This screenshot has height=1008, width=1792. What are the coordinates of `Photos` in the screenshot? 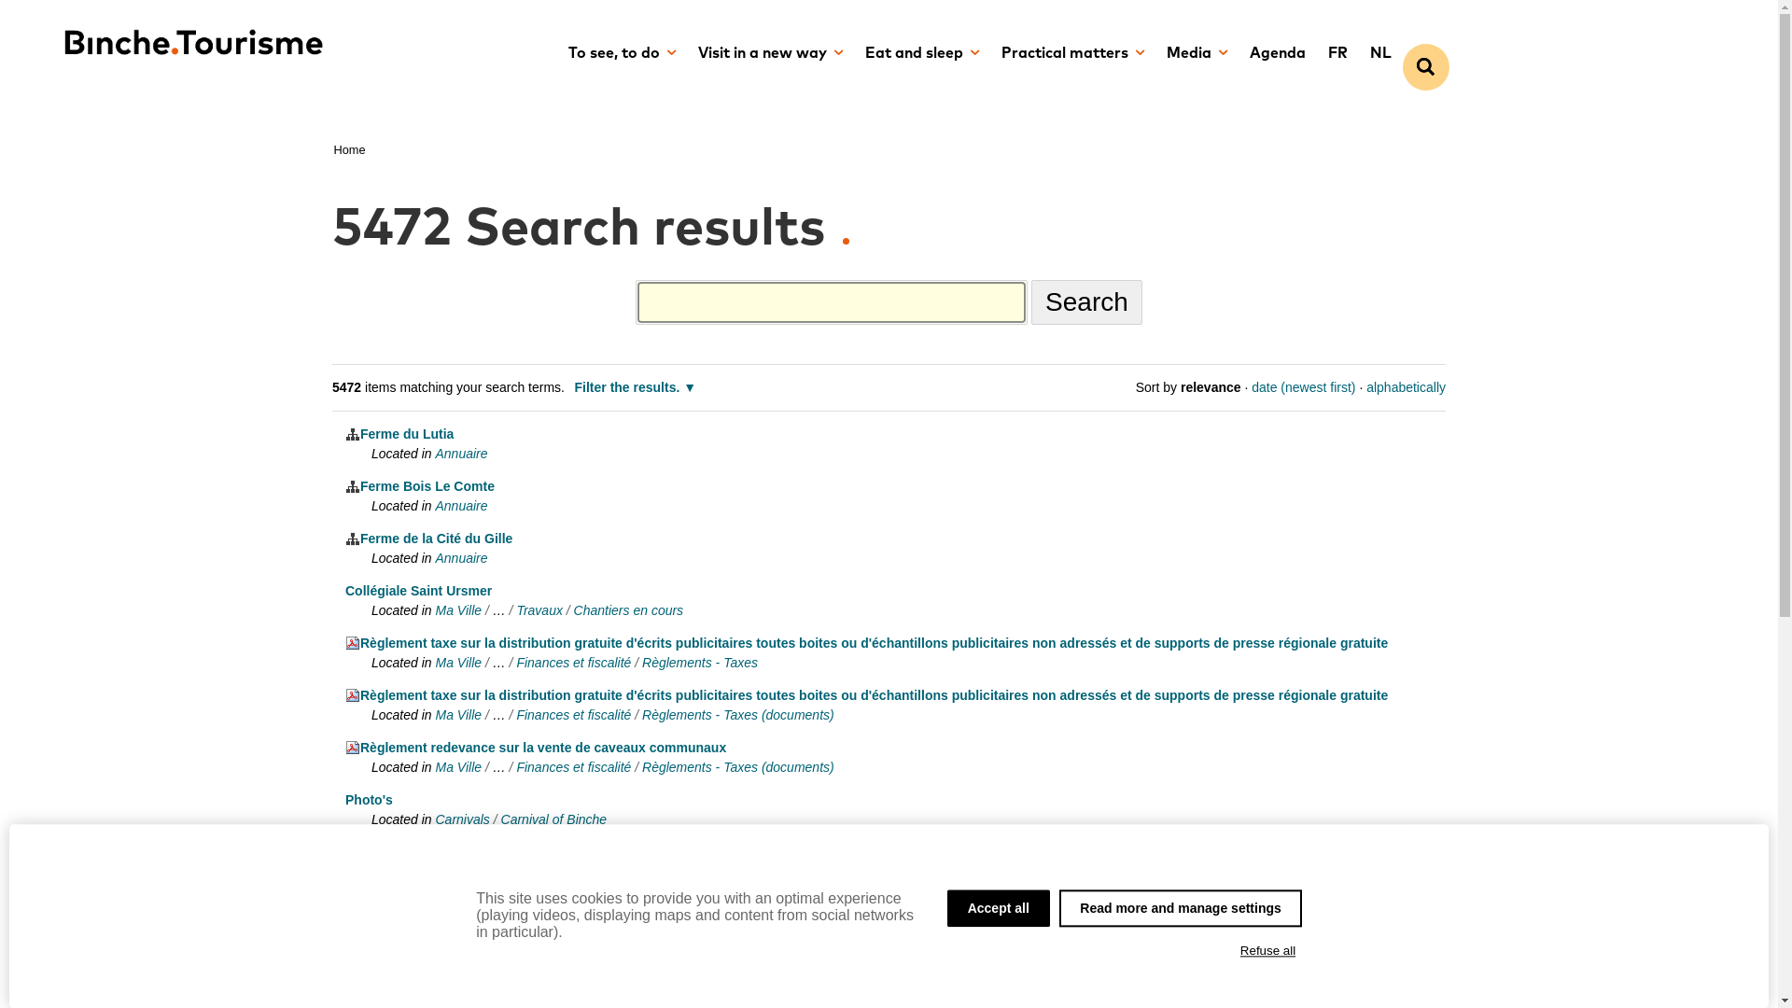 It's located at (545, 924).